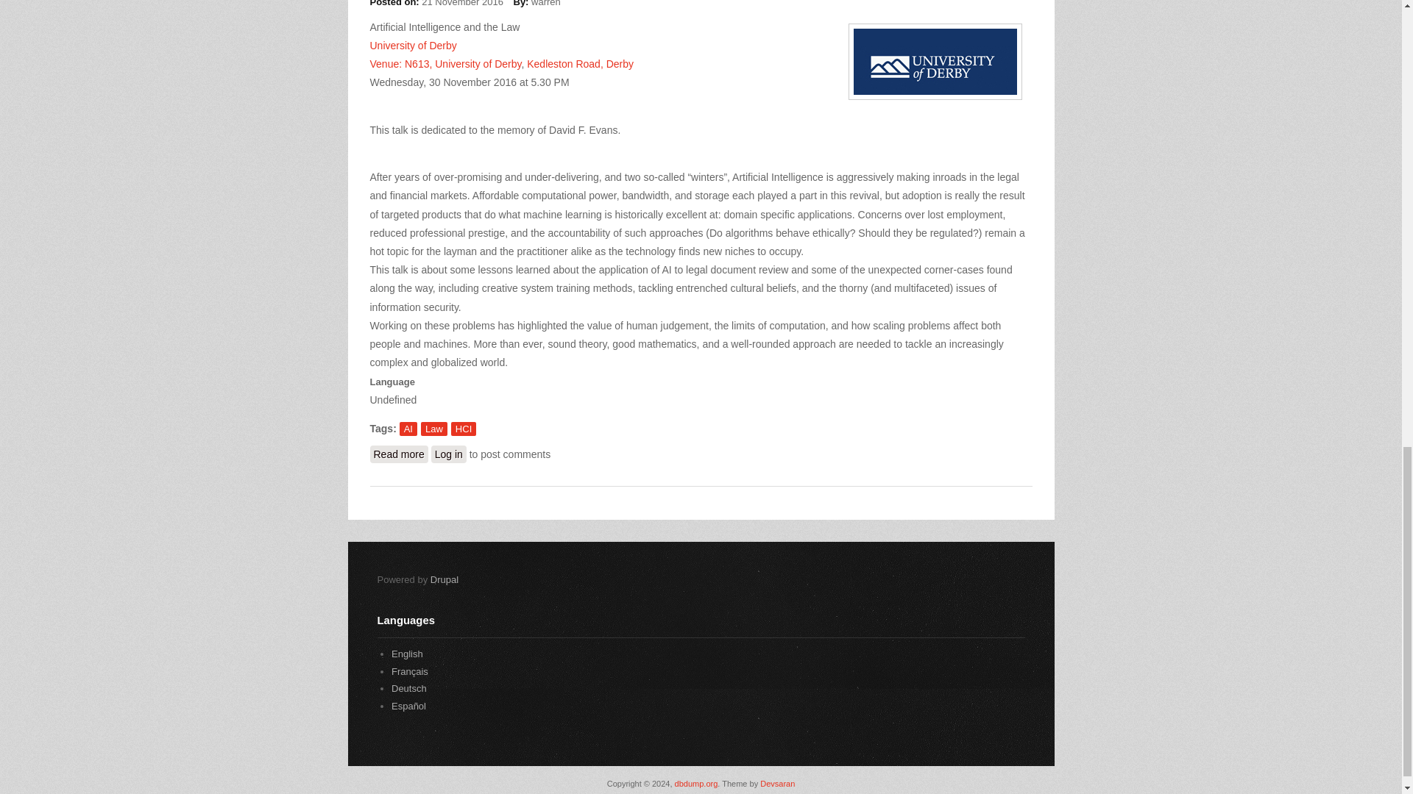 Image resolution: width=1413 pixels, height=794 pixels. What do you see at coordinates (408, 688) in the screenshot?
I see `Law` at bounding box center [408, 688].